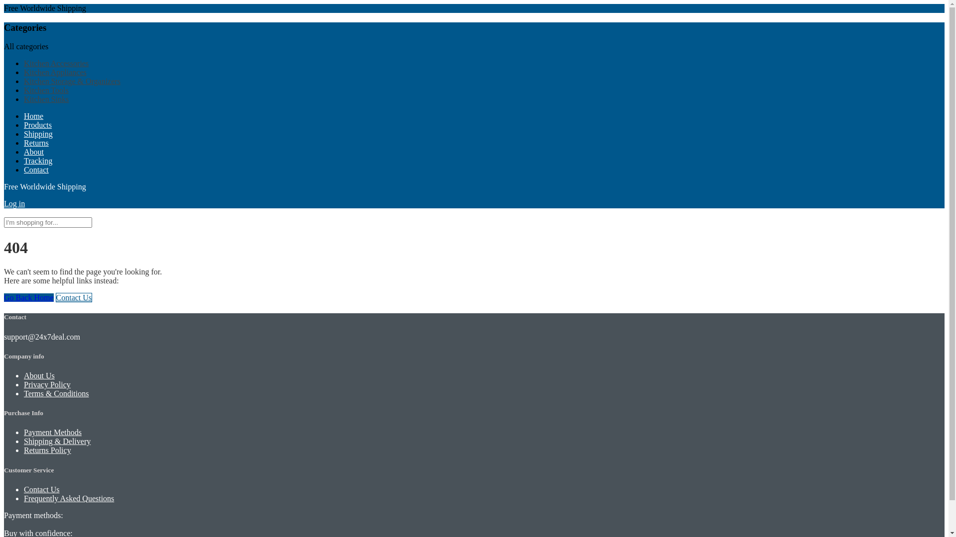  What do you see at coordinates (36, 170) in the screenshot?
I see `Contact` at bounding box center [36, 170].